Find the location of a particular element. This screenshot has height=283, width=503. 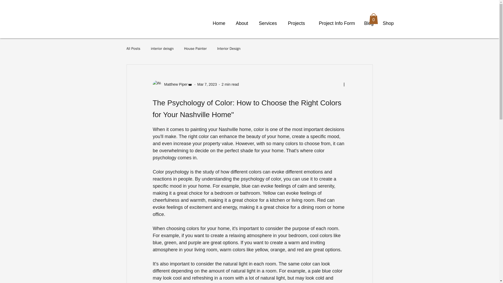

All Posts is located at coordinates (133, 49).